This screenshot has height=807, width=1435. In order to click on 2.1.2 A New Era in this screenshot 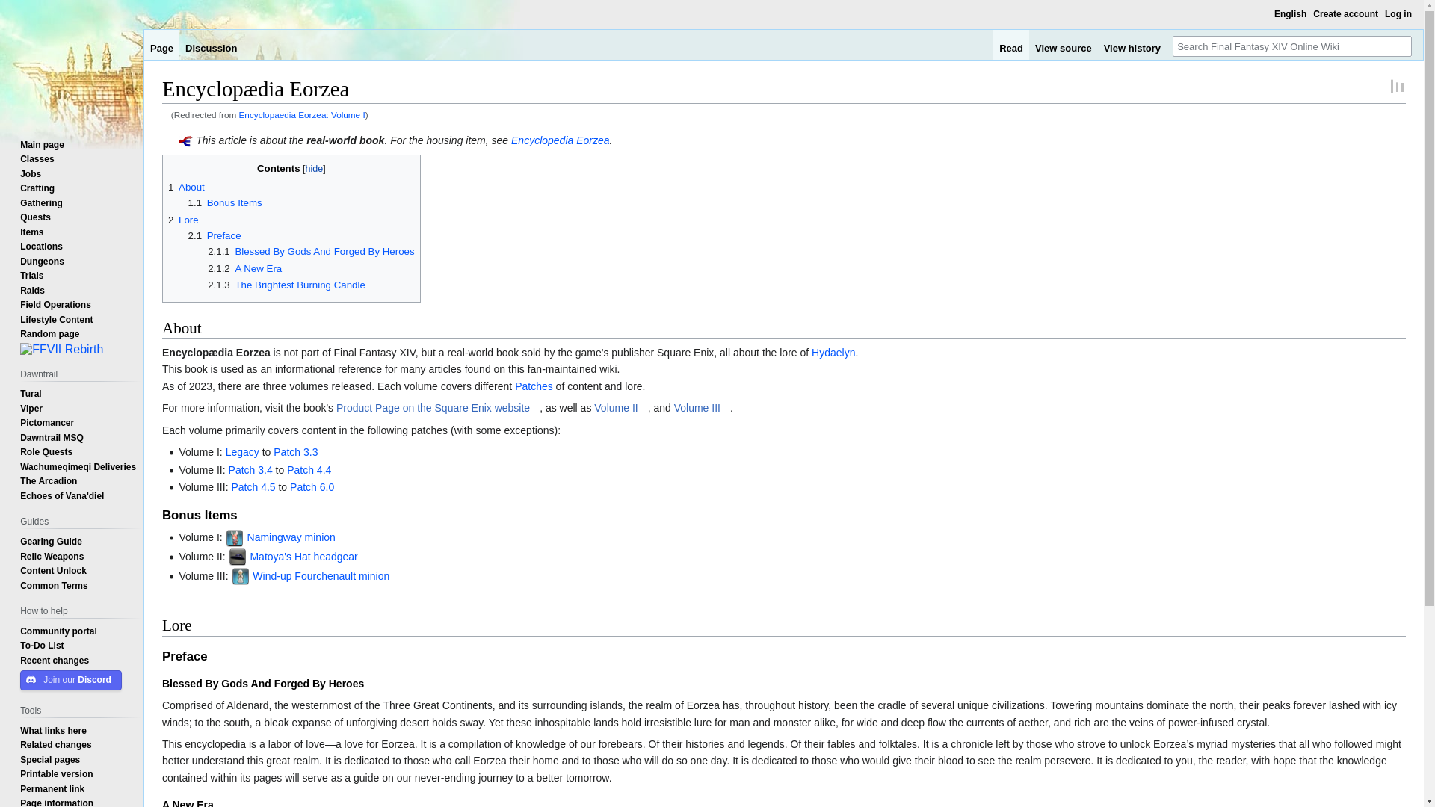, I will do `click(244, 269)`.